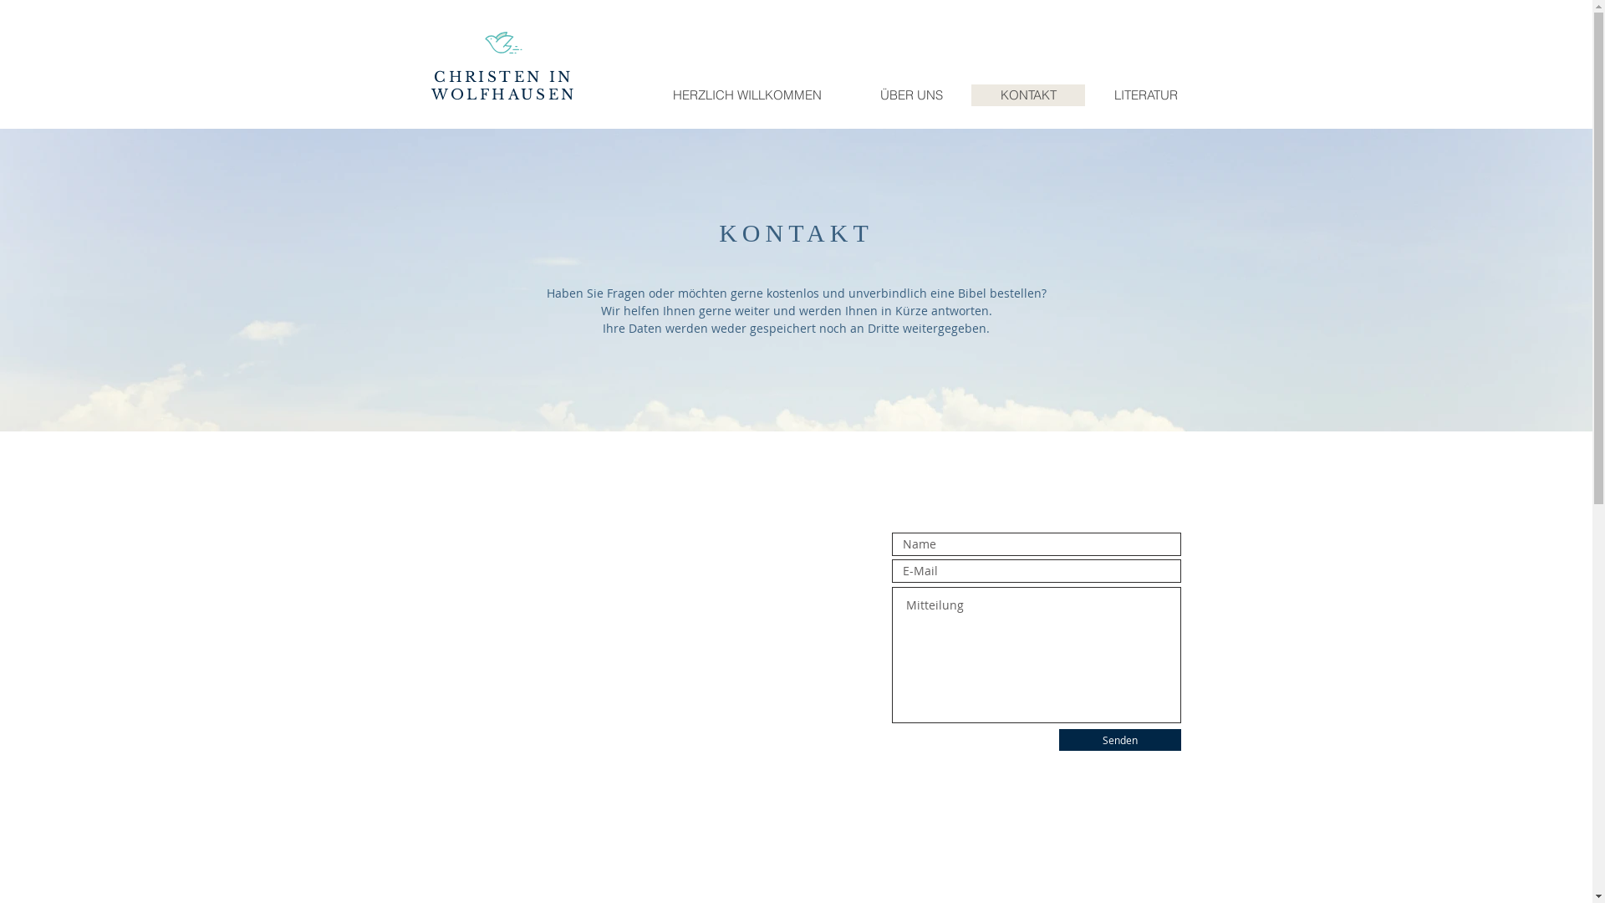 The height and width of the screenshot is (903, 1605). I want to click on Google Maps, so click(616, 706).